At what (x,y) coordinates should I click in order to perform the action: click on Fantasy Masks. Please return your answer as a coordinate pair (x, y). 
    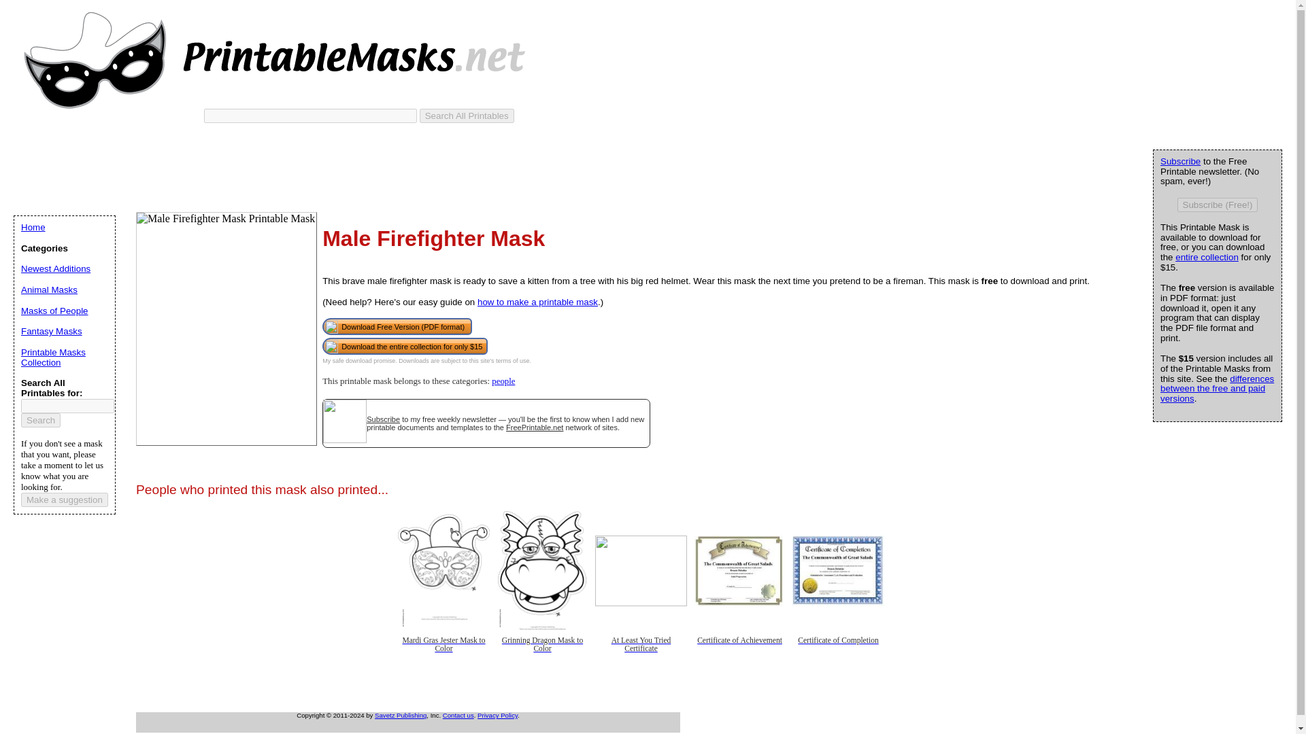
    Looking at the image, I should click on (51, 330).